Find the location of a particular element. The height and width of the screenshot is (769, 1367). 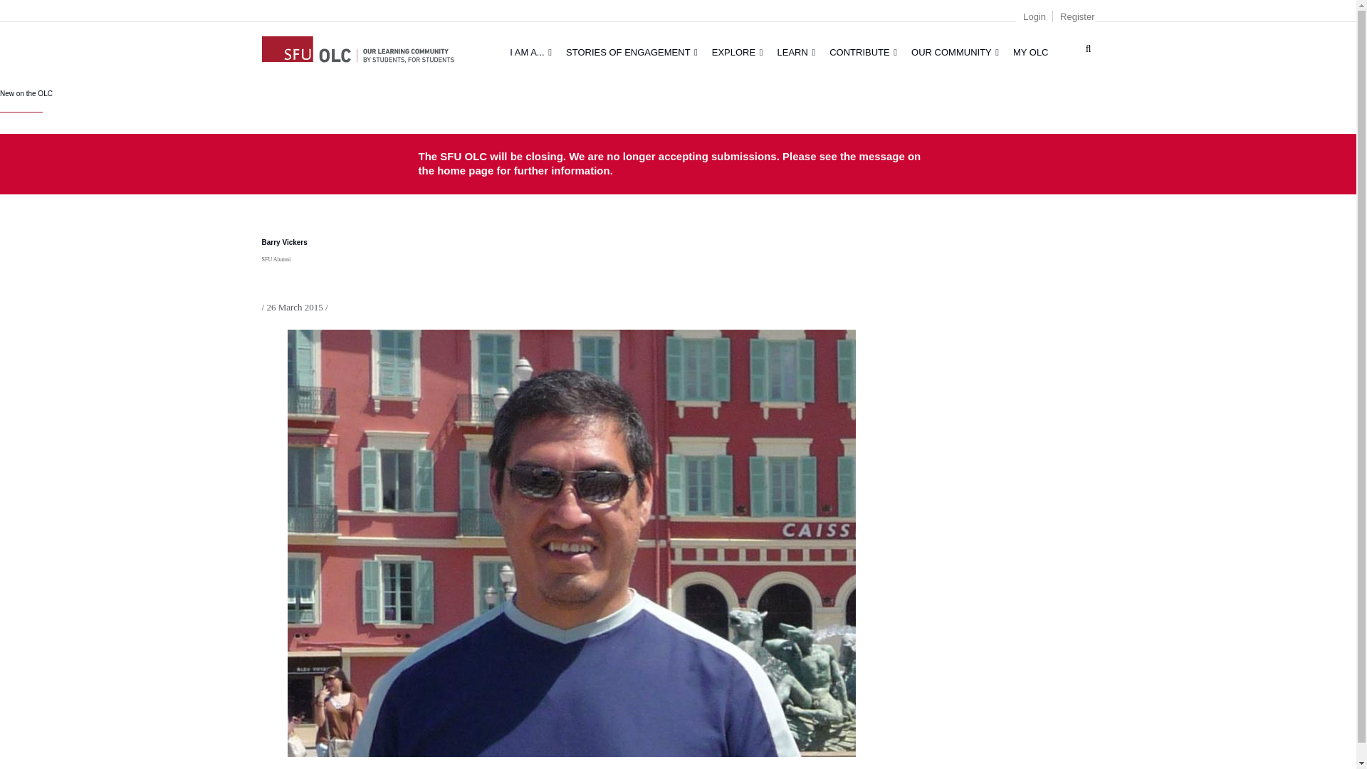

I AM A... is located at coordinates (531, 52).